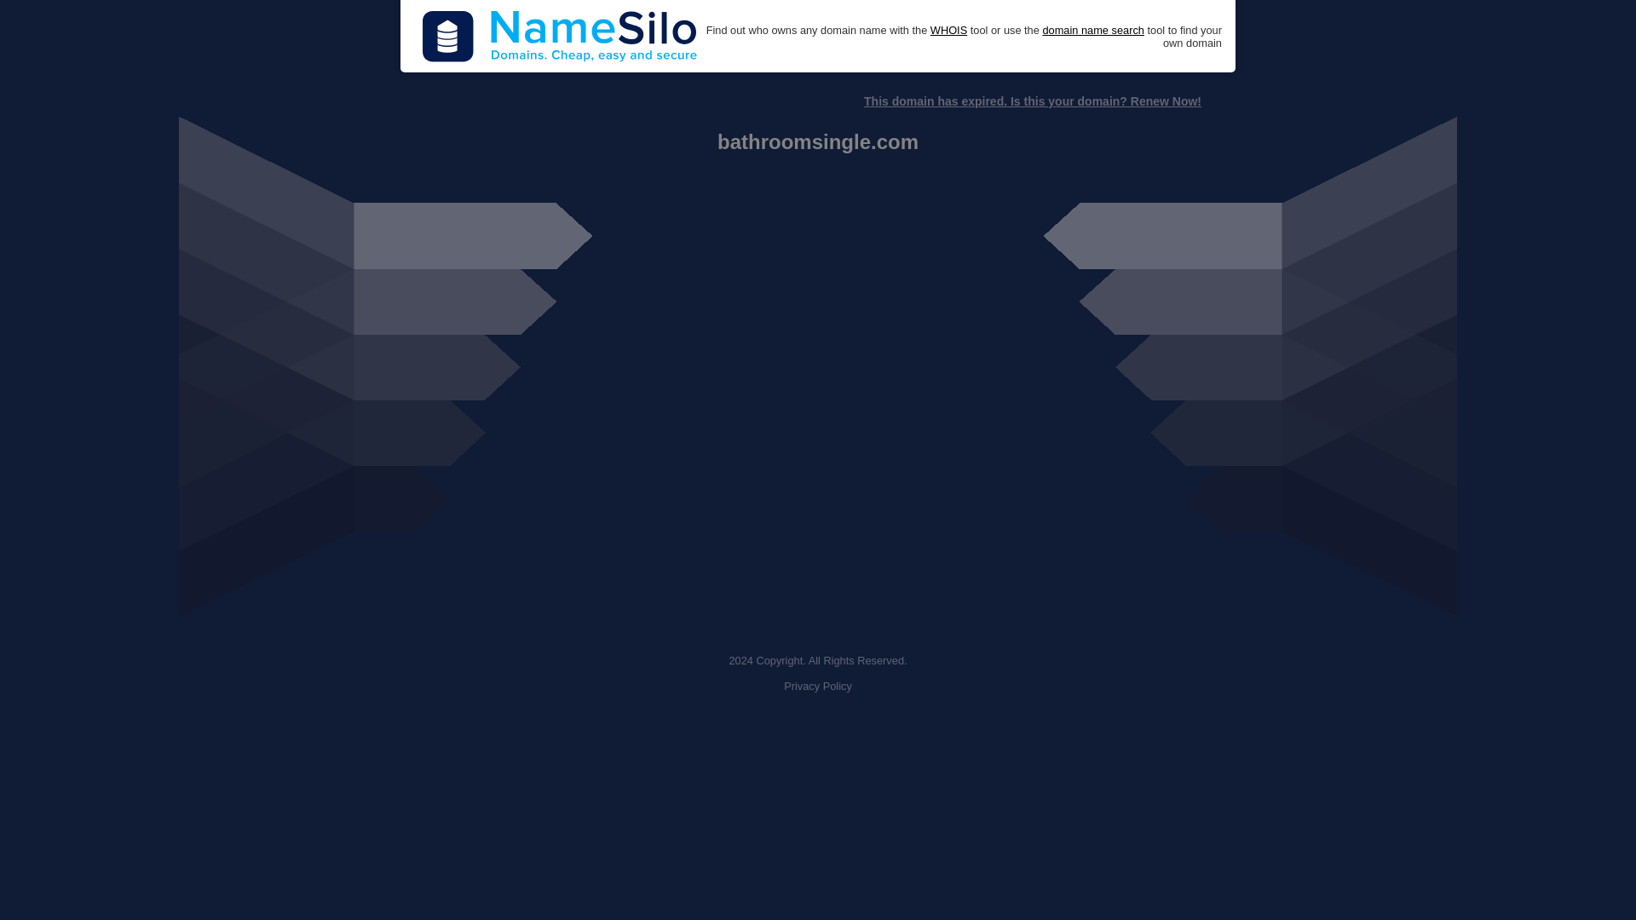  Describe the element at coordinates (818, 687) in the screenshot. I see `Privacy Policy` at that location.